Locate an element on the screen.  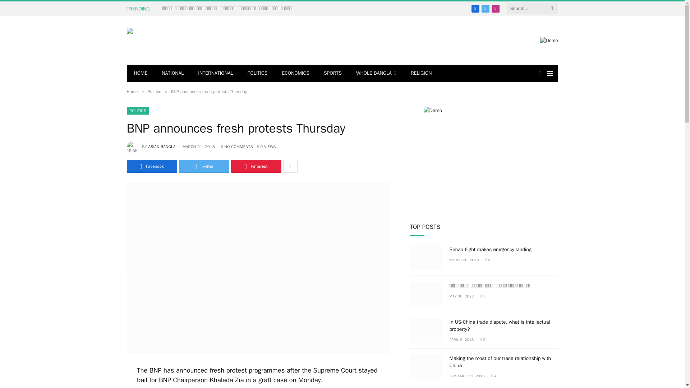
WHOLE BANGLA is located at coordinates (376, 73).